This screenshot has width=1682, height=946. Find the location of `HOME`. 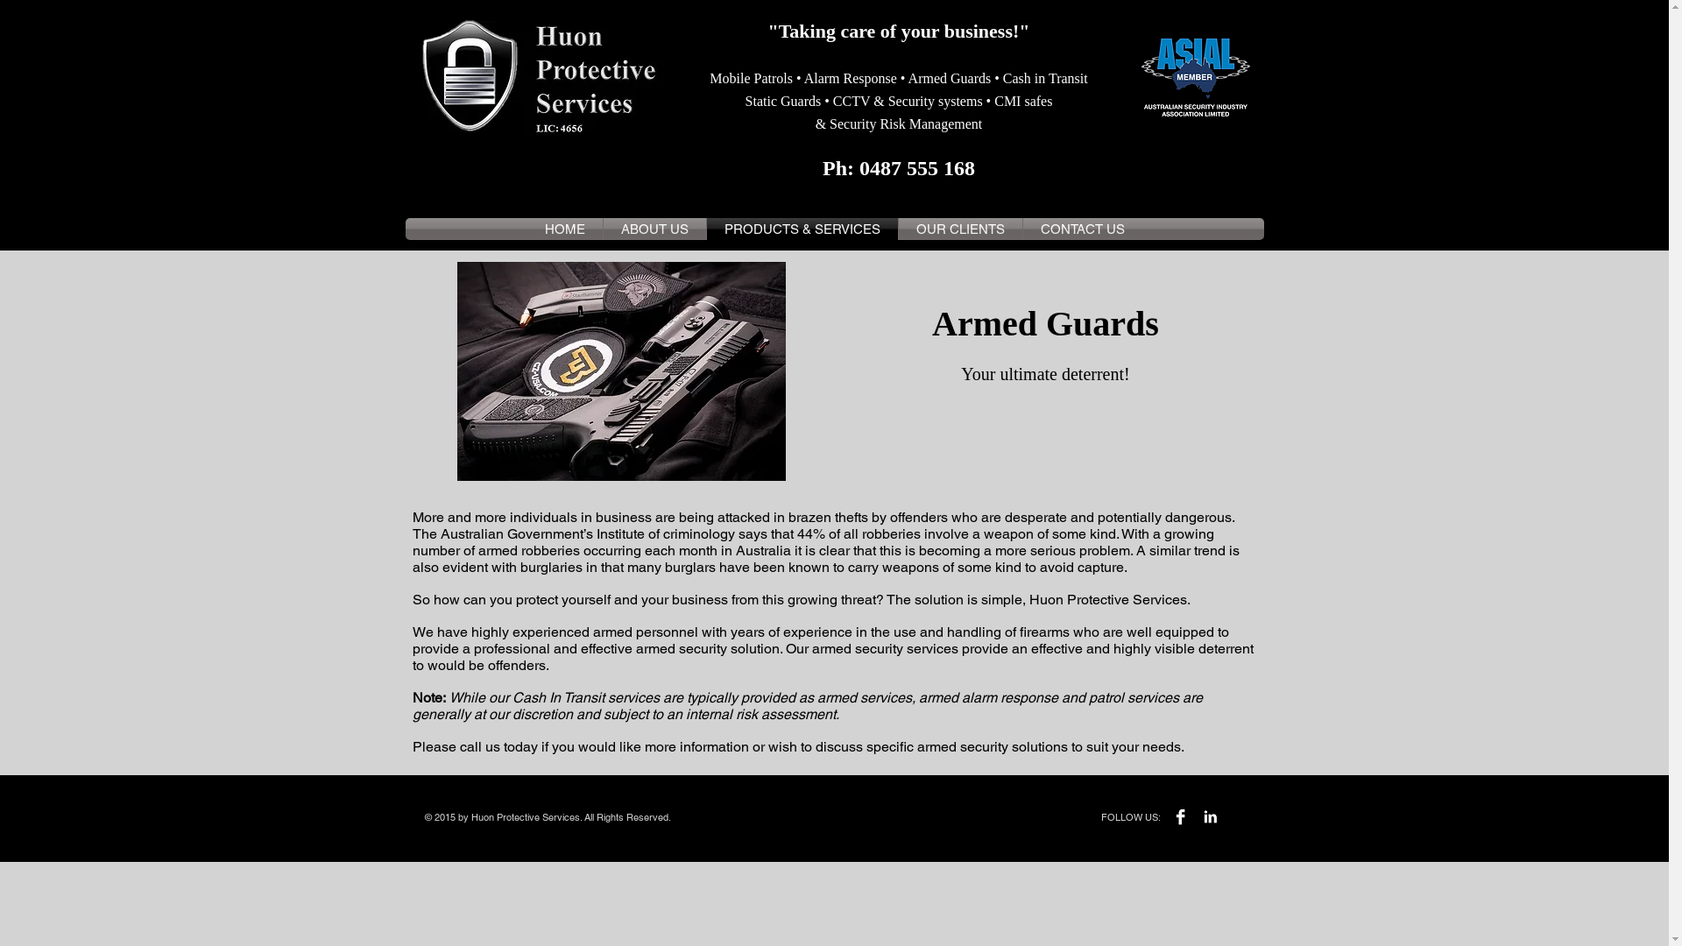

HOME is located at coordinates (565, 229).